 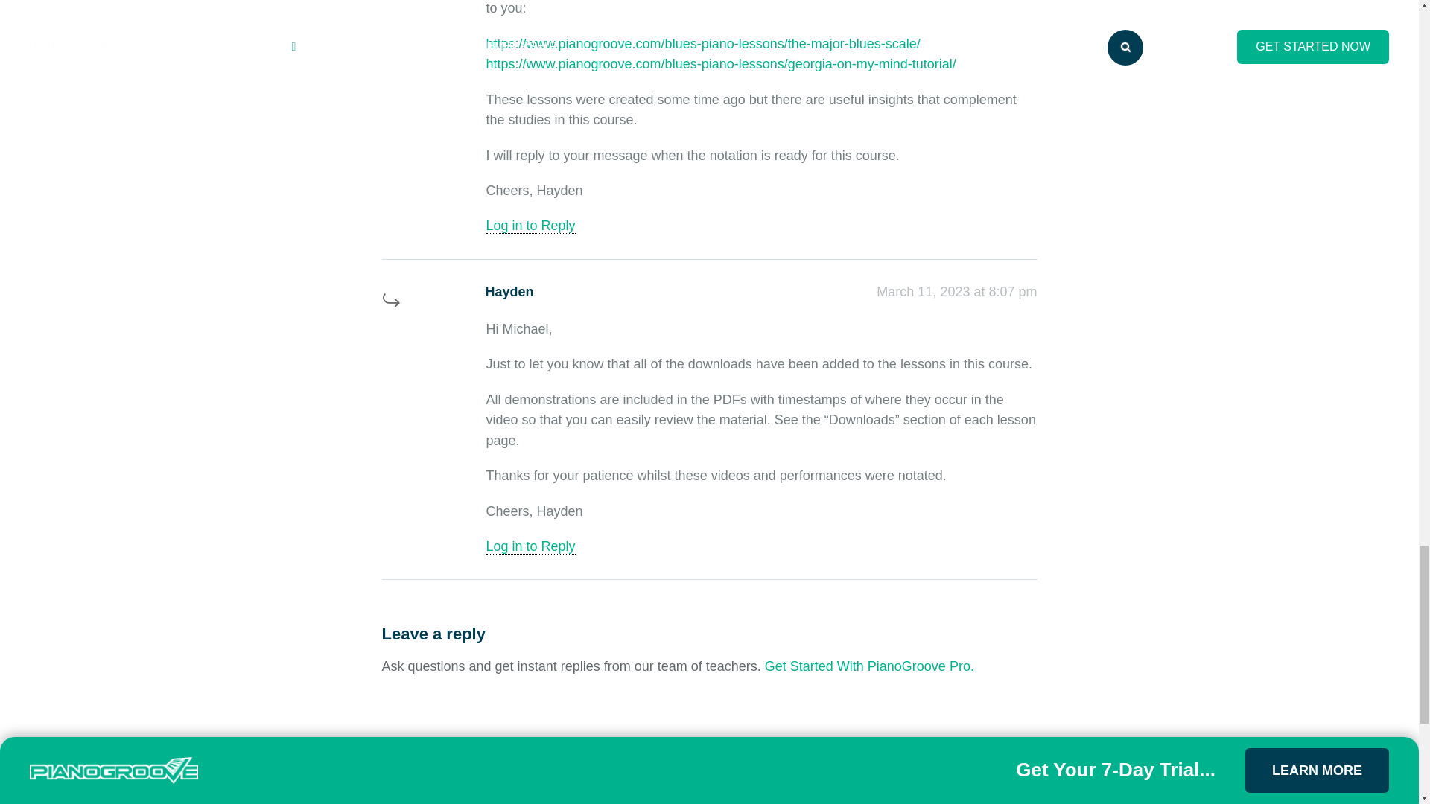 What do you see at coordinates (956, 292) in the screenshot?
I see `March 11, 2023 at 8:07 pm` at bounding box center [956, 292].